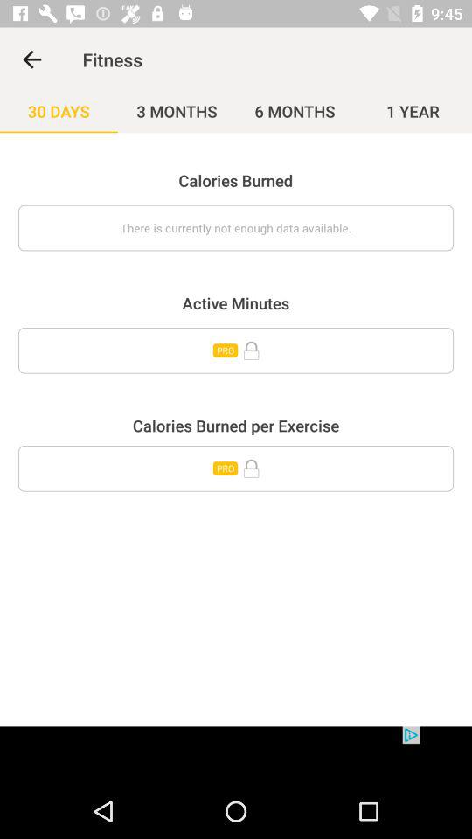  What do you see at coordinates (31, 59) in the screenshot?
I see `tap the item above the 30 days` at bounding box center [31, 59].